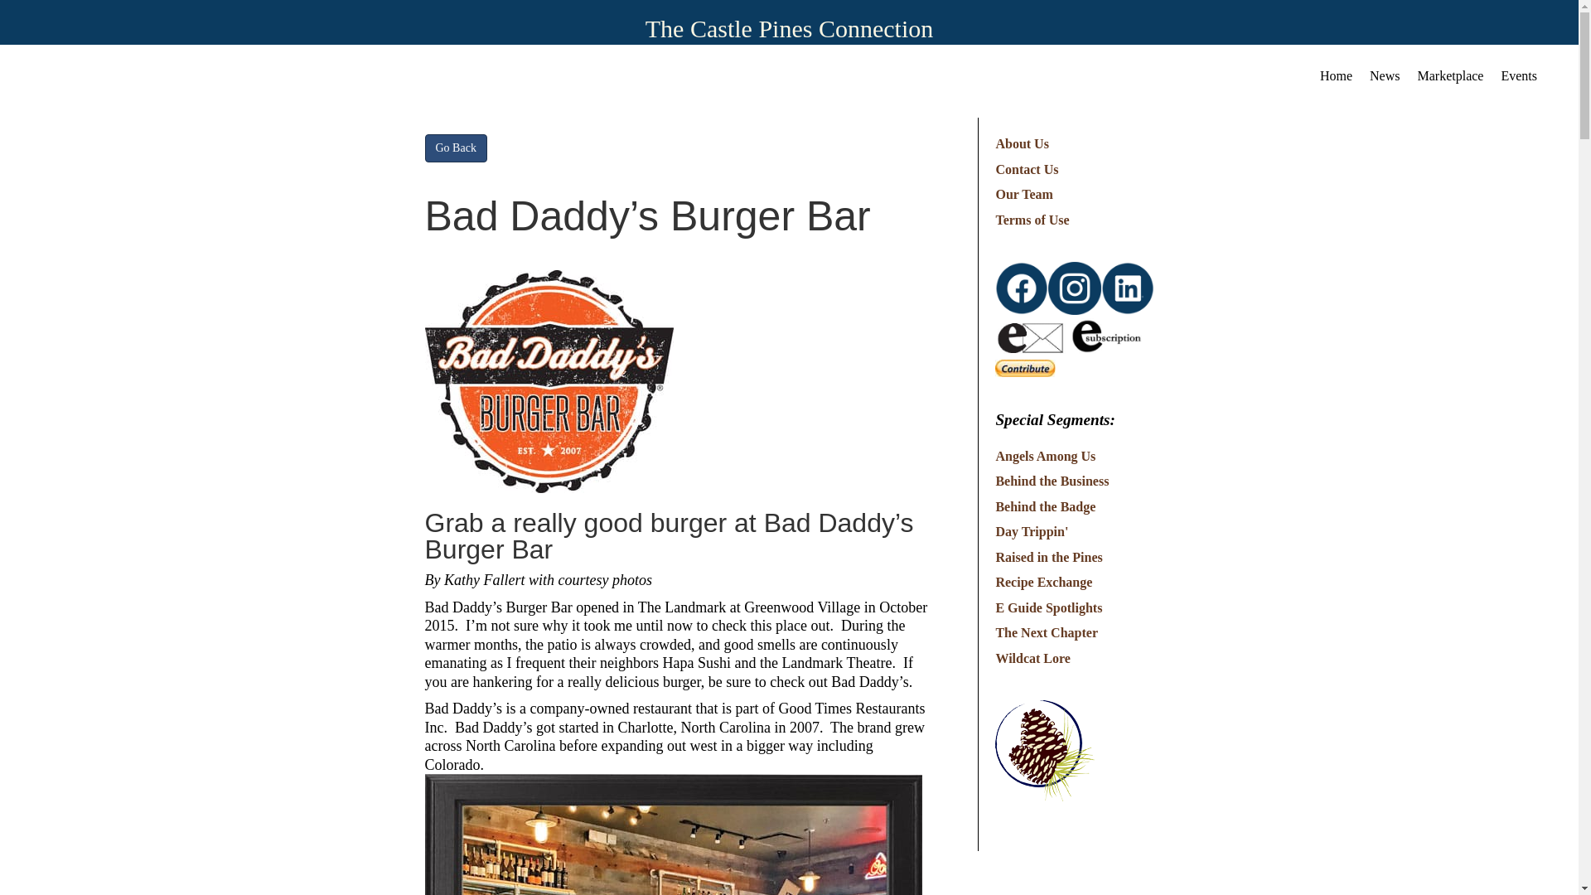 This screenshot has width=1591, height=895. I want to click on Home, so click(1336, 72).